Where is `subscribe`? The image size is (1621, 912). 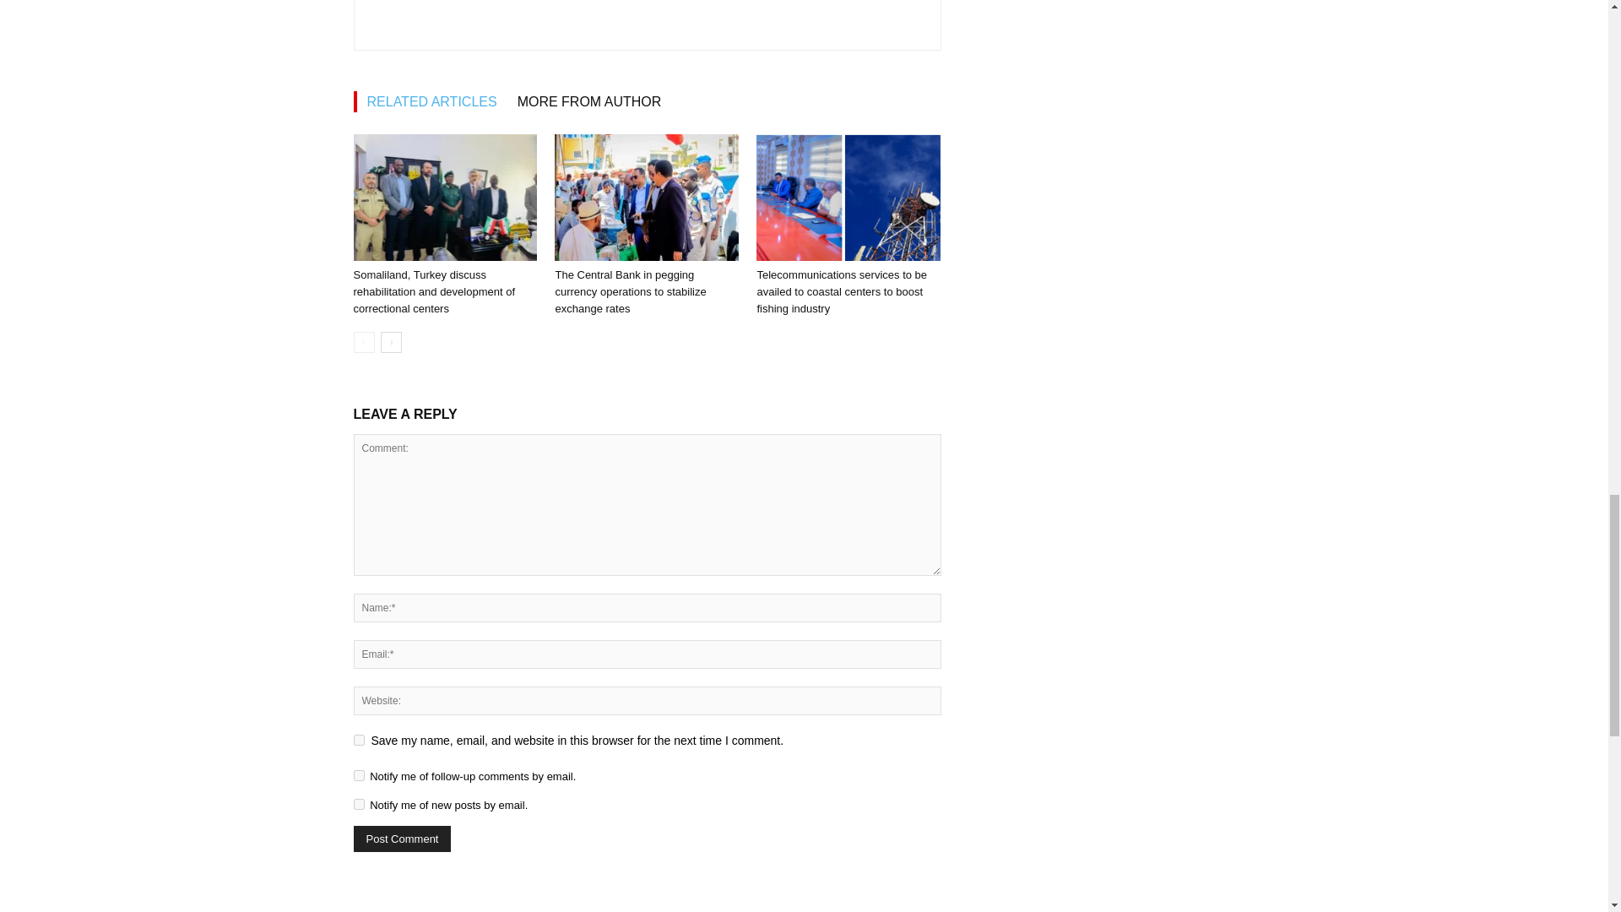
subscribe is located at coordinates (358, 775).